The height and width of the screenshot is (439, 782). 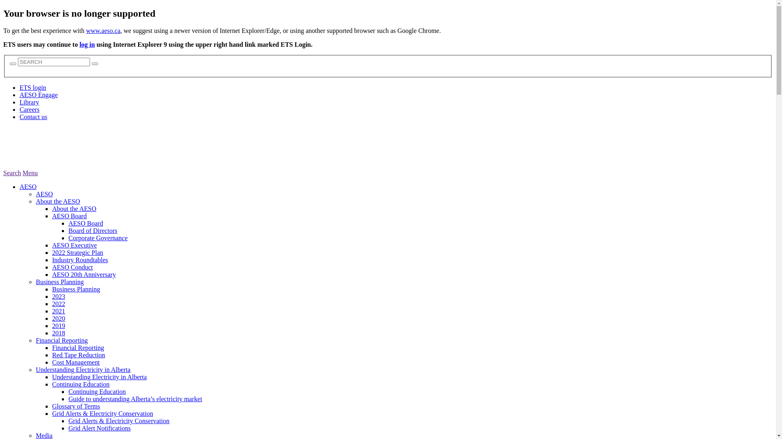 What do you see at coordinates (98, 238) in the screenshot?
I see `Corporate Governance` at bounding box center [98, 238].